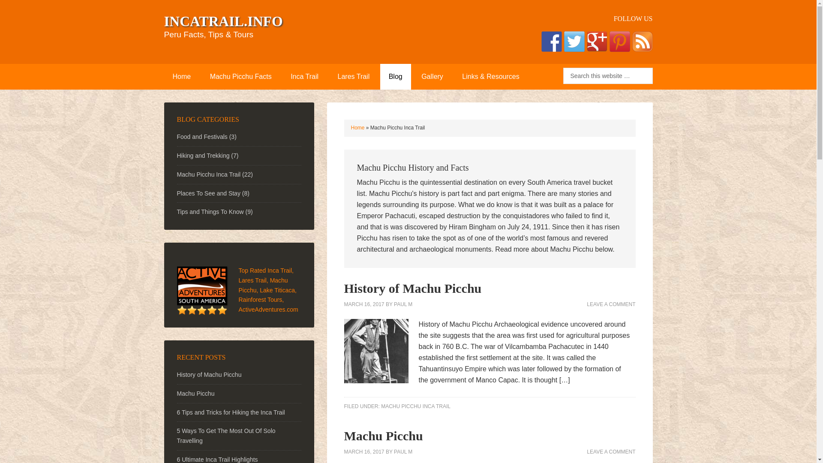 The image size is (823, 463). What do you see at coordinates (432, 77) in the screenshot?
I see `Gallery` at bounding box center [432, 77].